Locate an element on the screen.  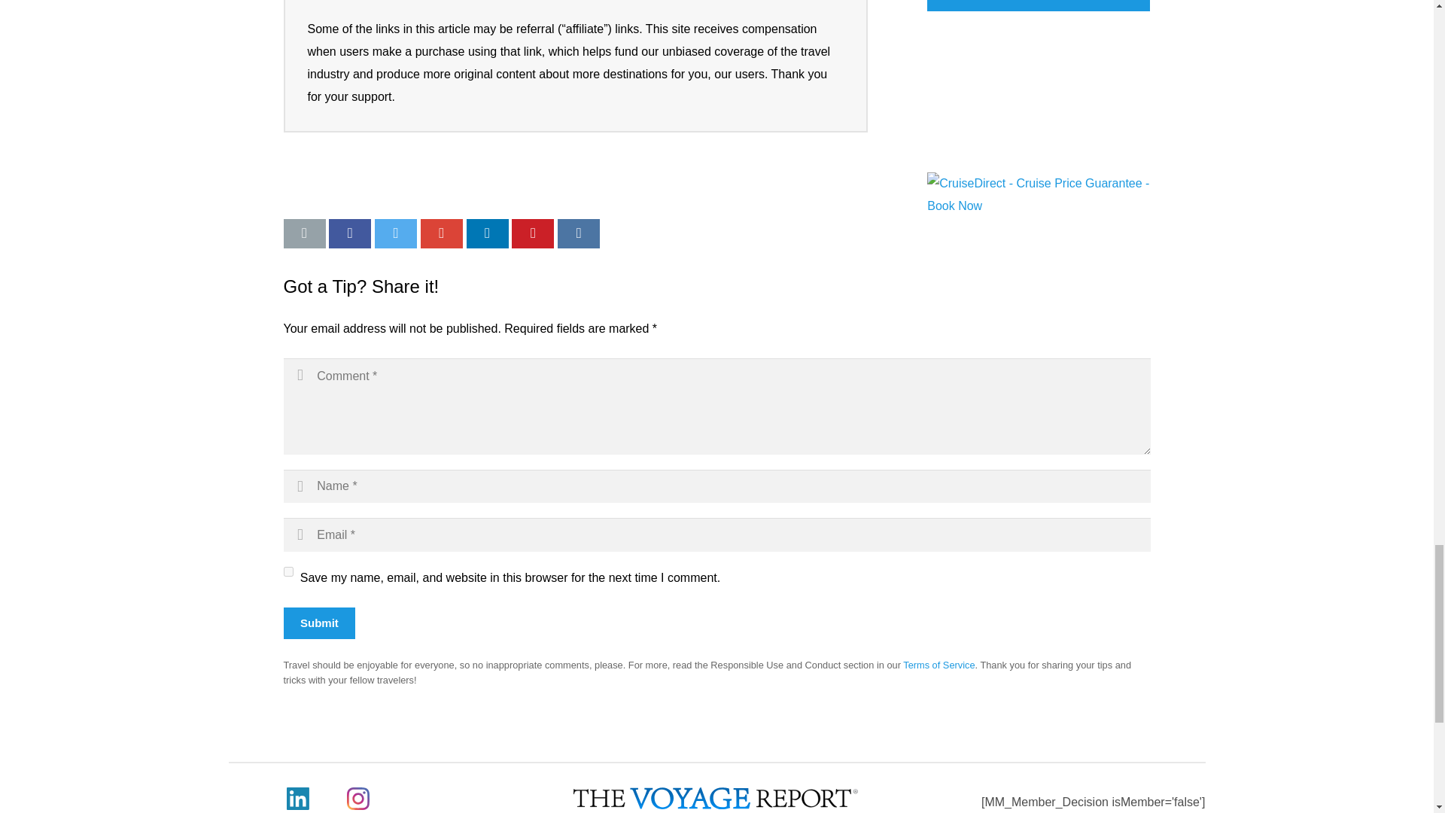
yes is located at coordinates (287, 571).